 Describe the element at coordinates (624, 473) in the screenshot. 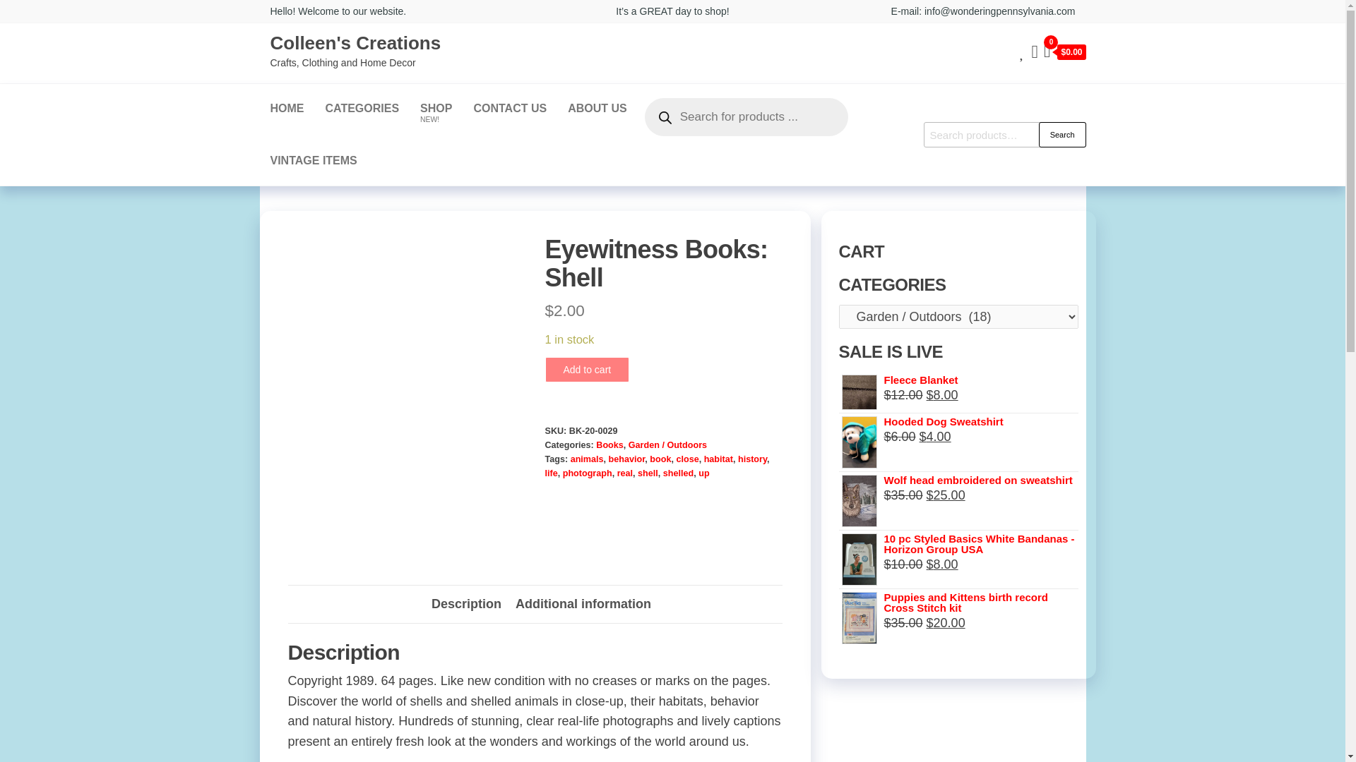

I see `real` at that location.